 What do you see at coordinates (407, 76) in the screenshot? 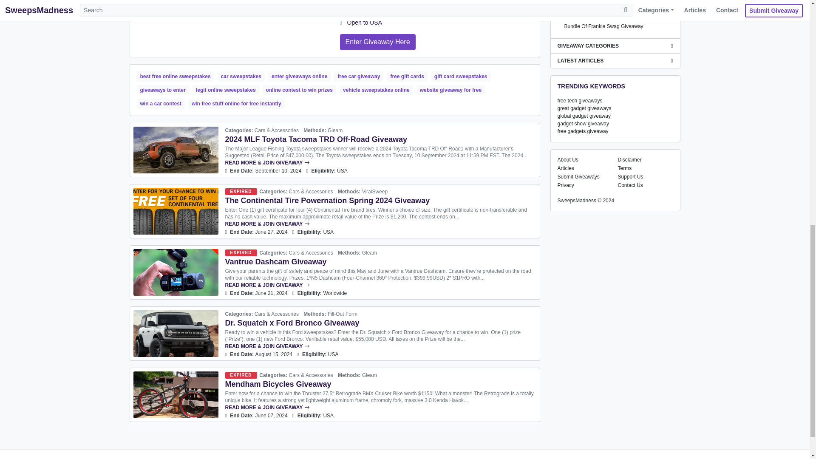
I see `free gift cards` at bounding box center [407, 76].